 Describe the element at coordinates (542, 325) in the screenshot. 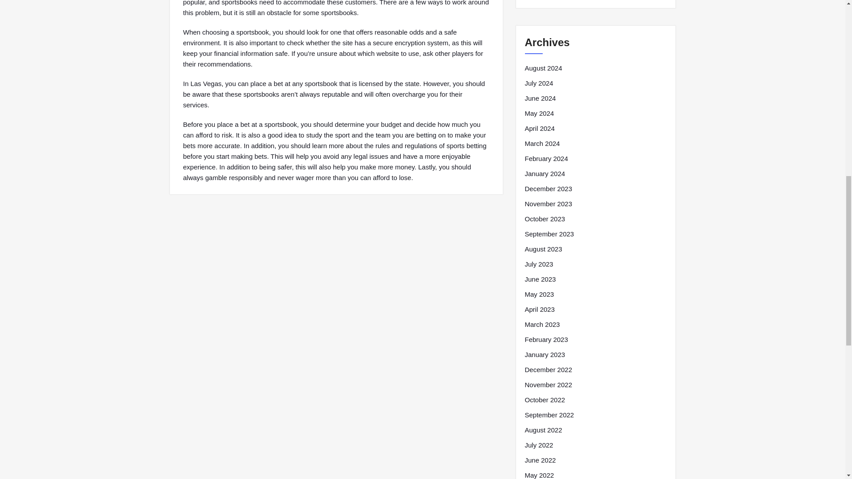

I see `March 2023` at that location.